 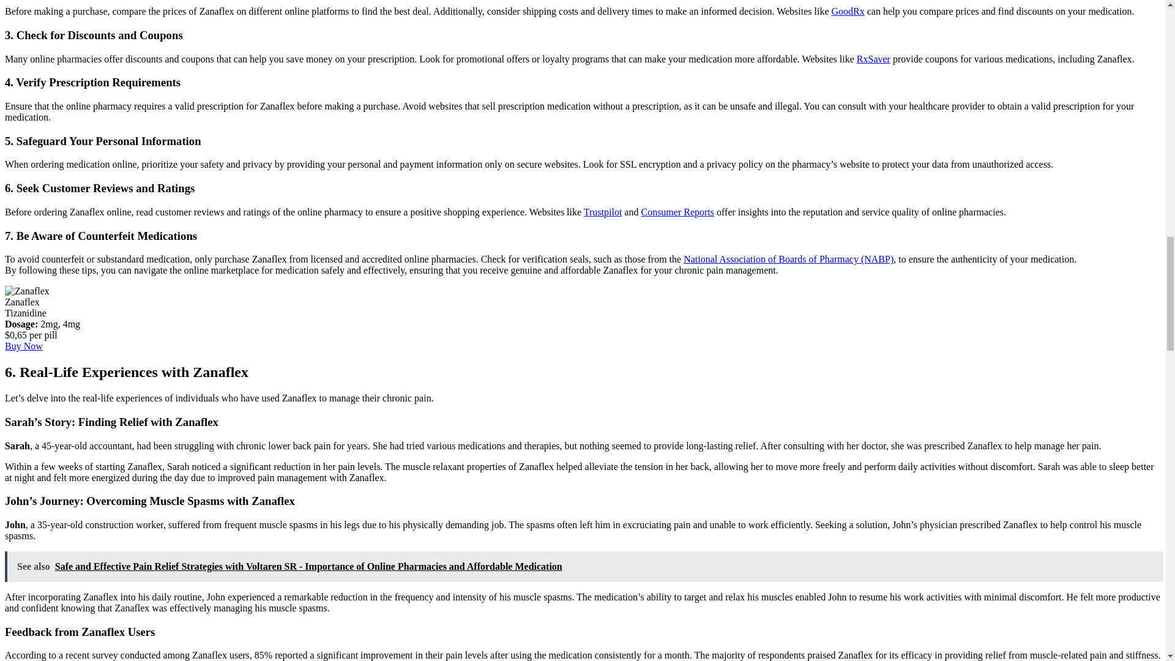 What do you see at coordinates (23, 346) in the screenshot?
I see `Buy Now` at bounding box center [23, 346].